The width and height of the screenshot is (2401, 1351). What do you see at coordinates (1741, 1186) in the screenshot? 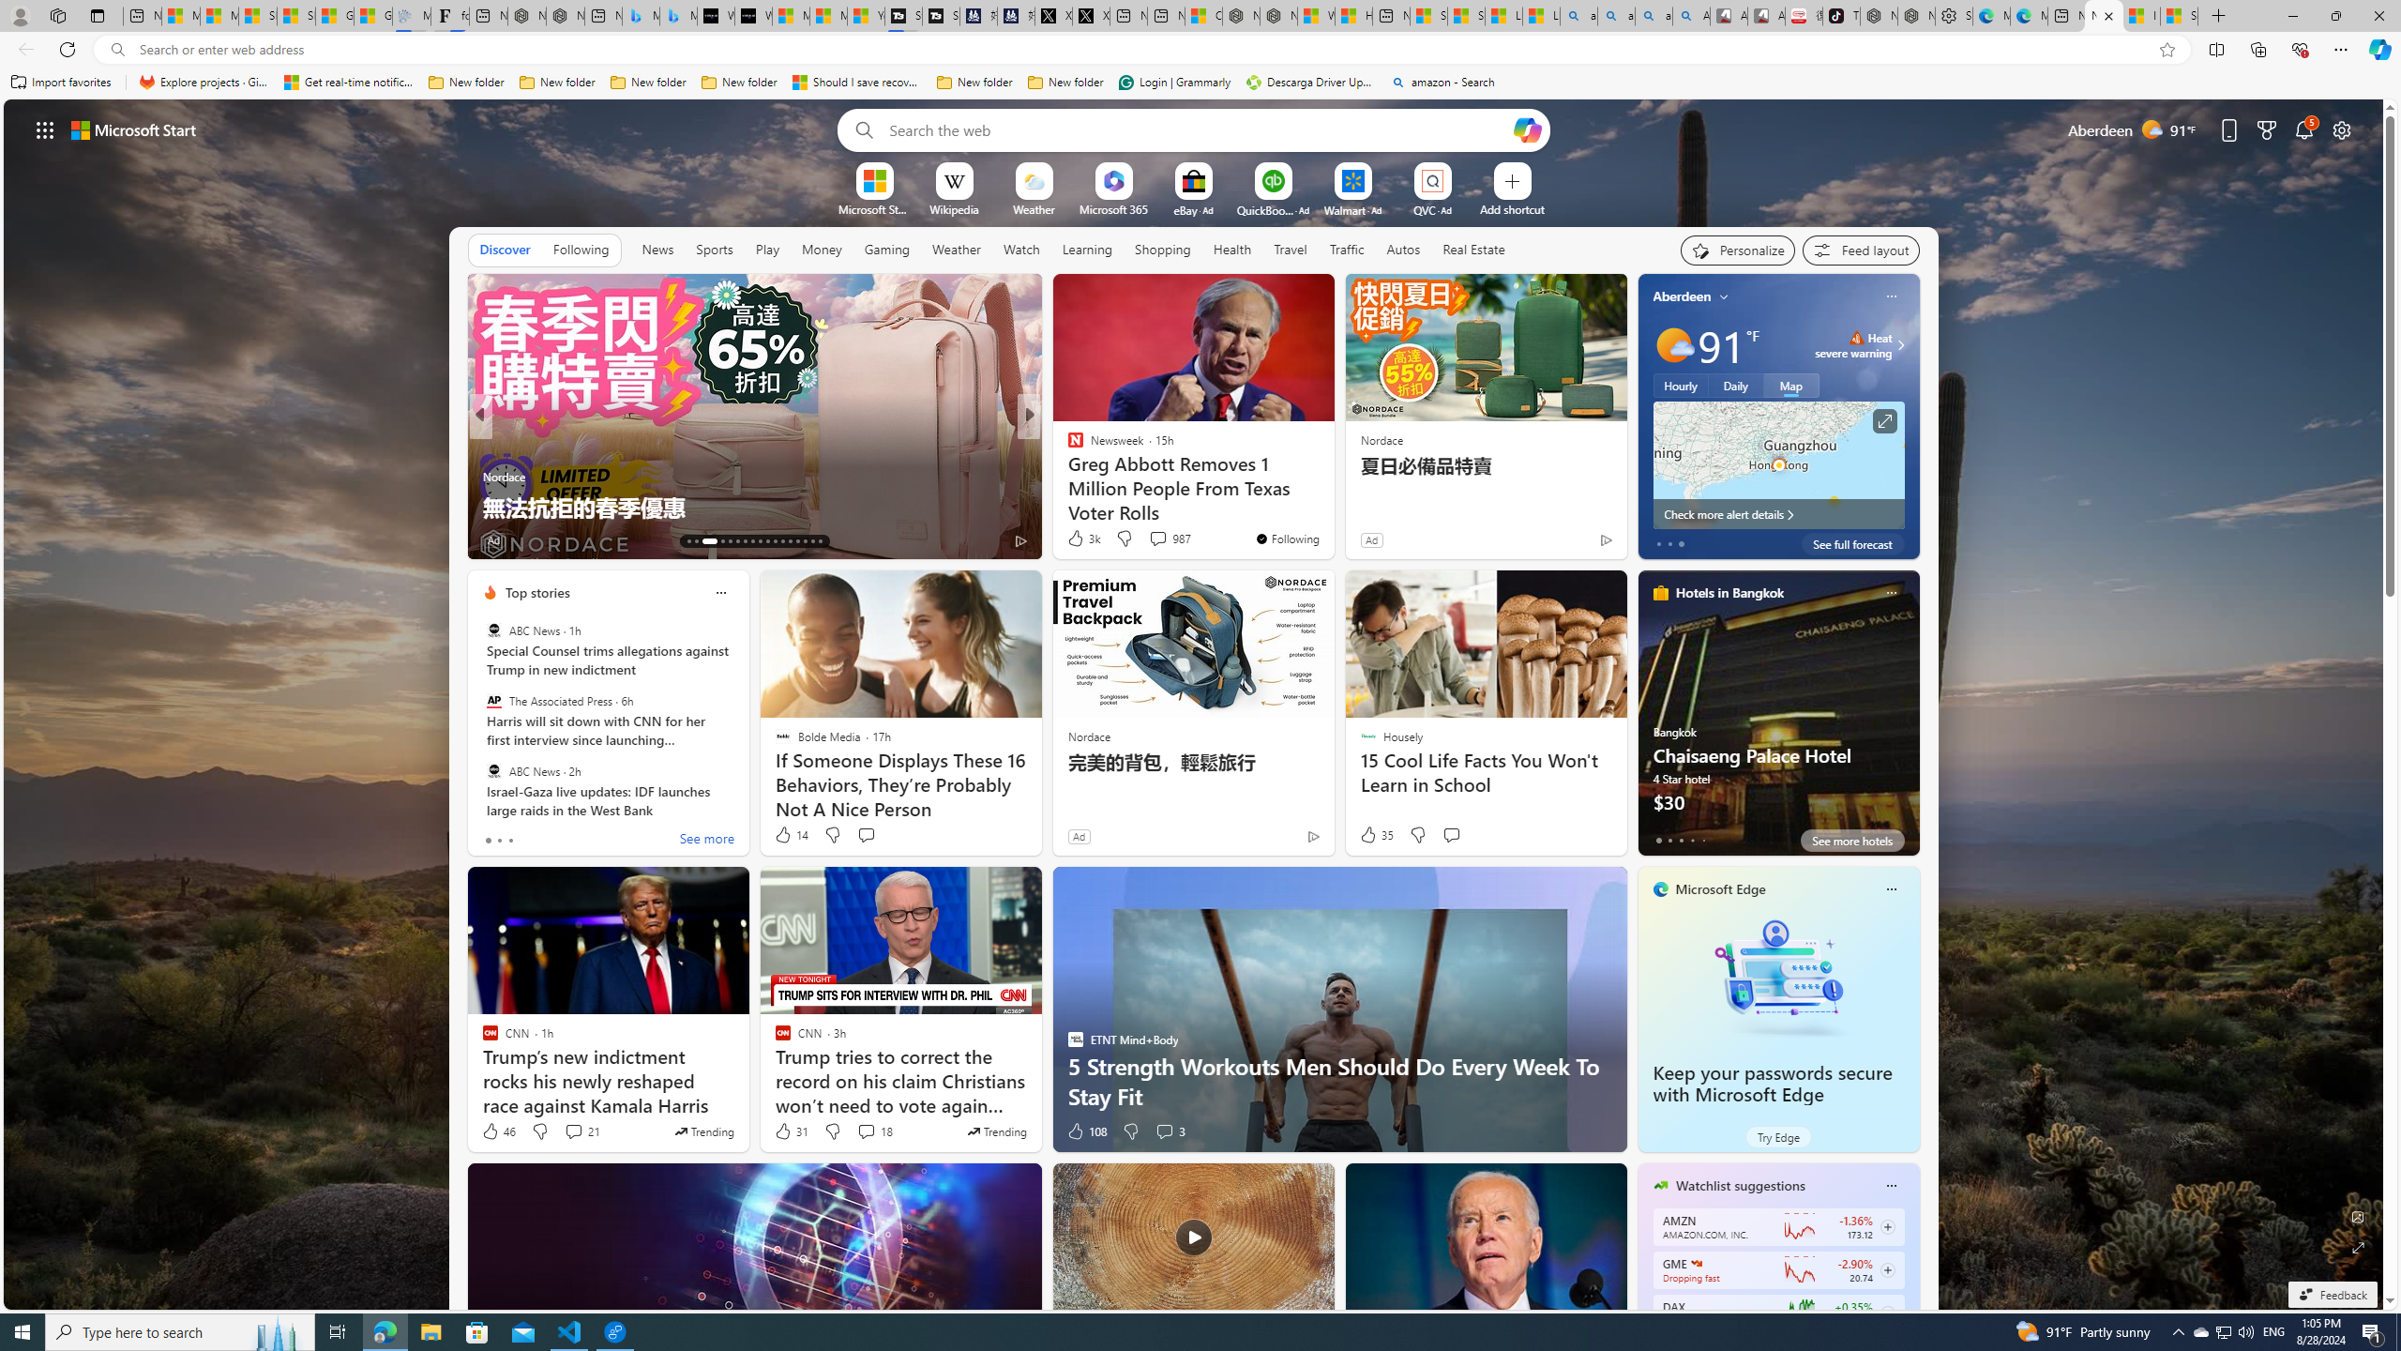
I see `Watchlist suggestions` at bounding box center [1741, 1186].